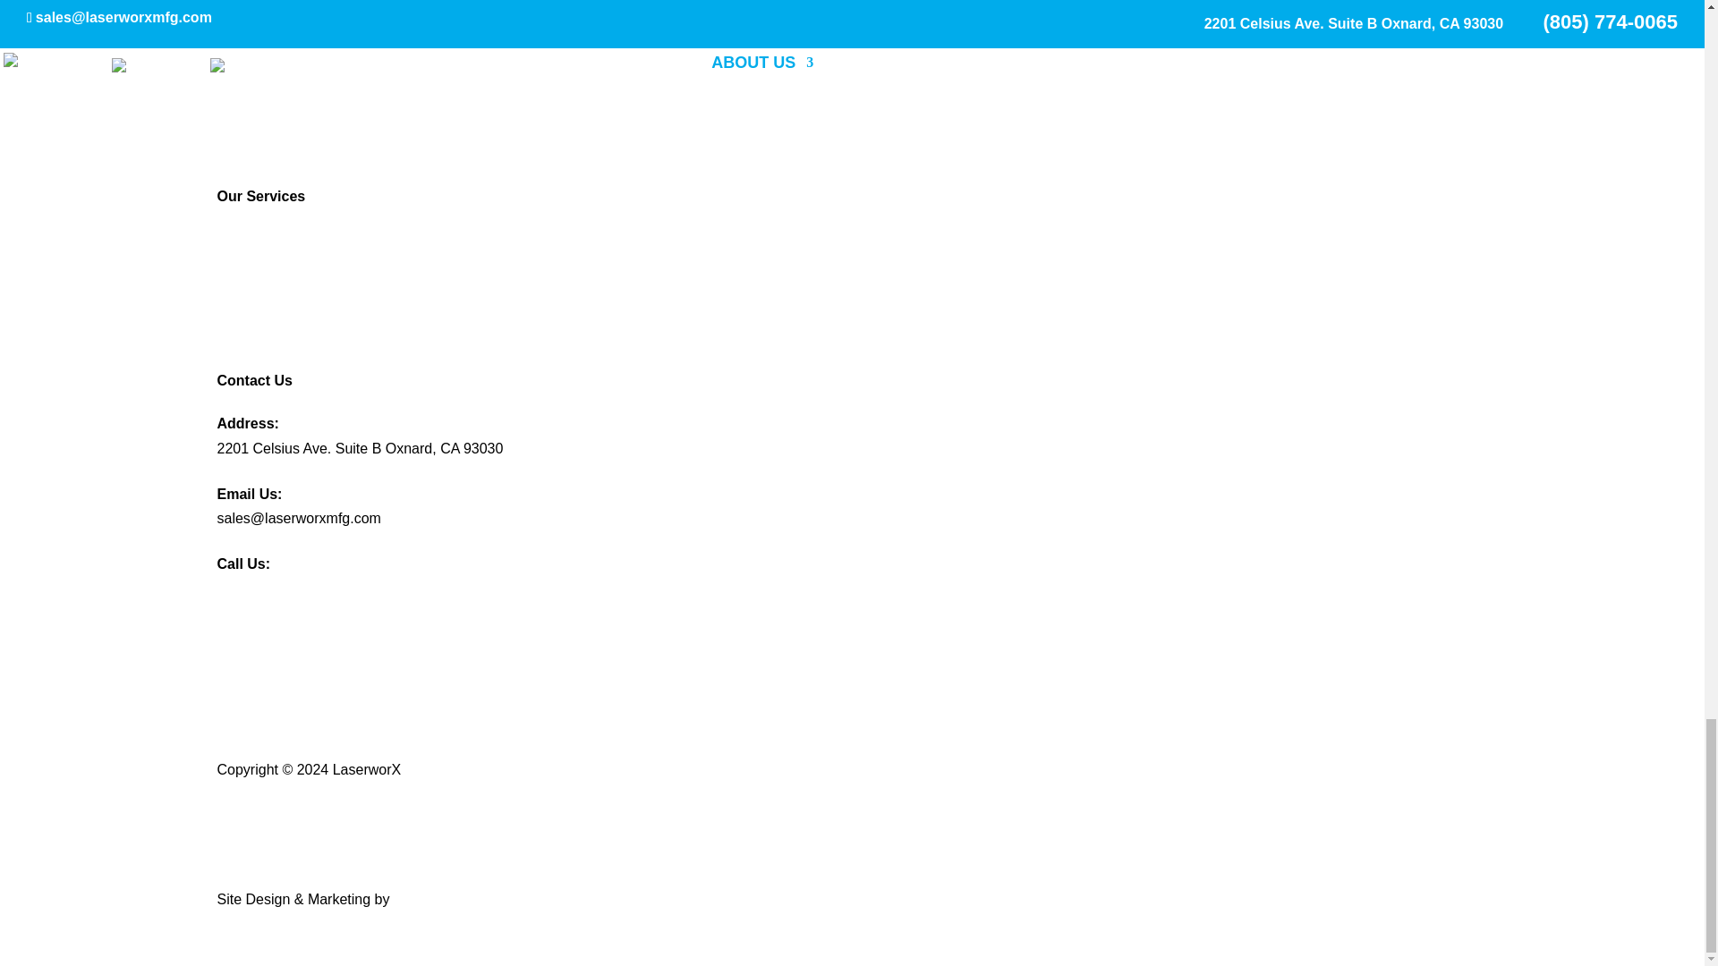  I want to click on Welding, so click(242, 336).